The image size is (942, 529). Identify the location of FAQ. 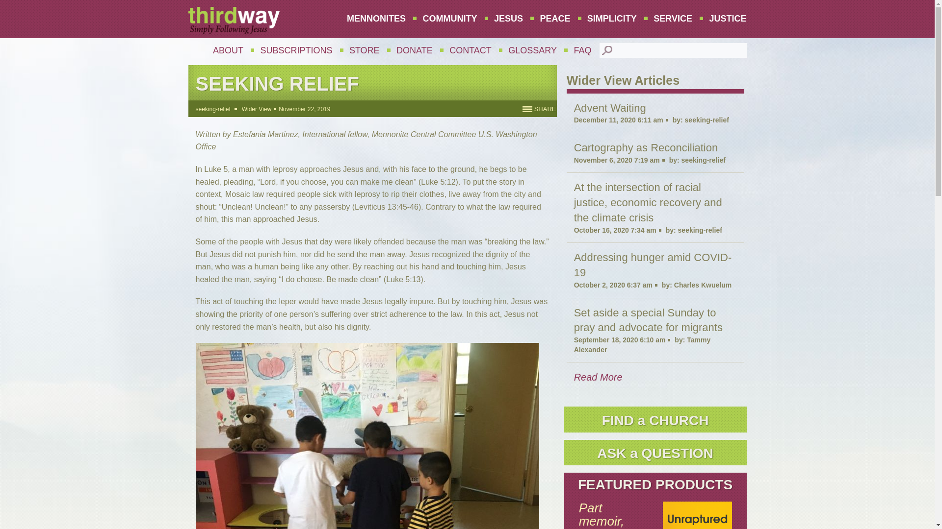
(582, 50).